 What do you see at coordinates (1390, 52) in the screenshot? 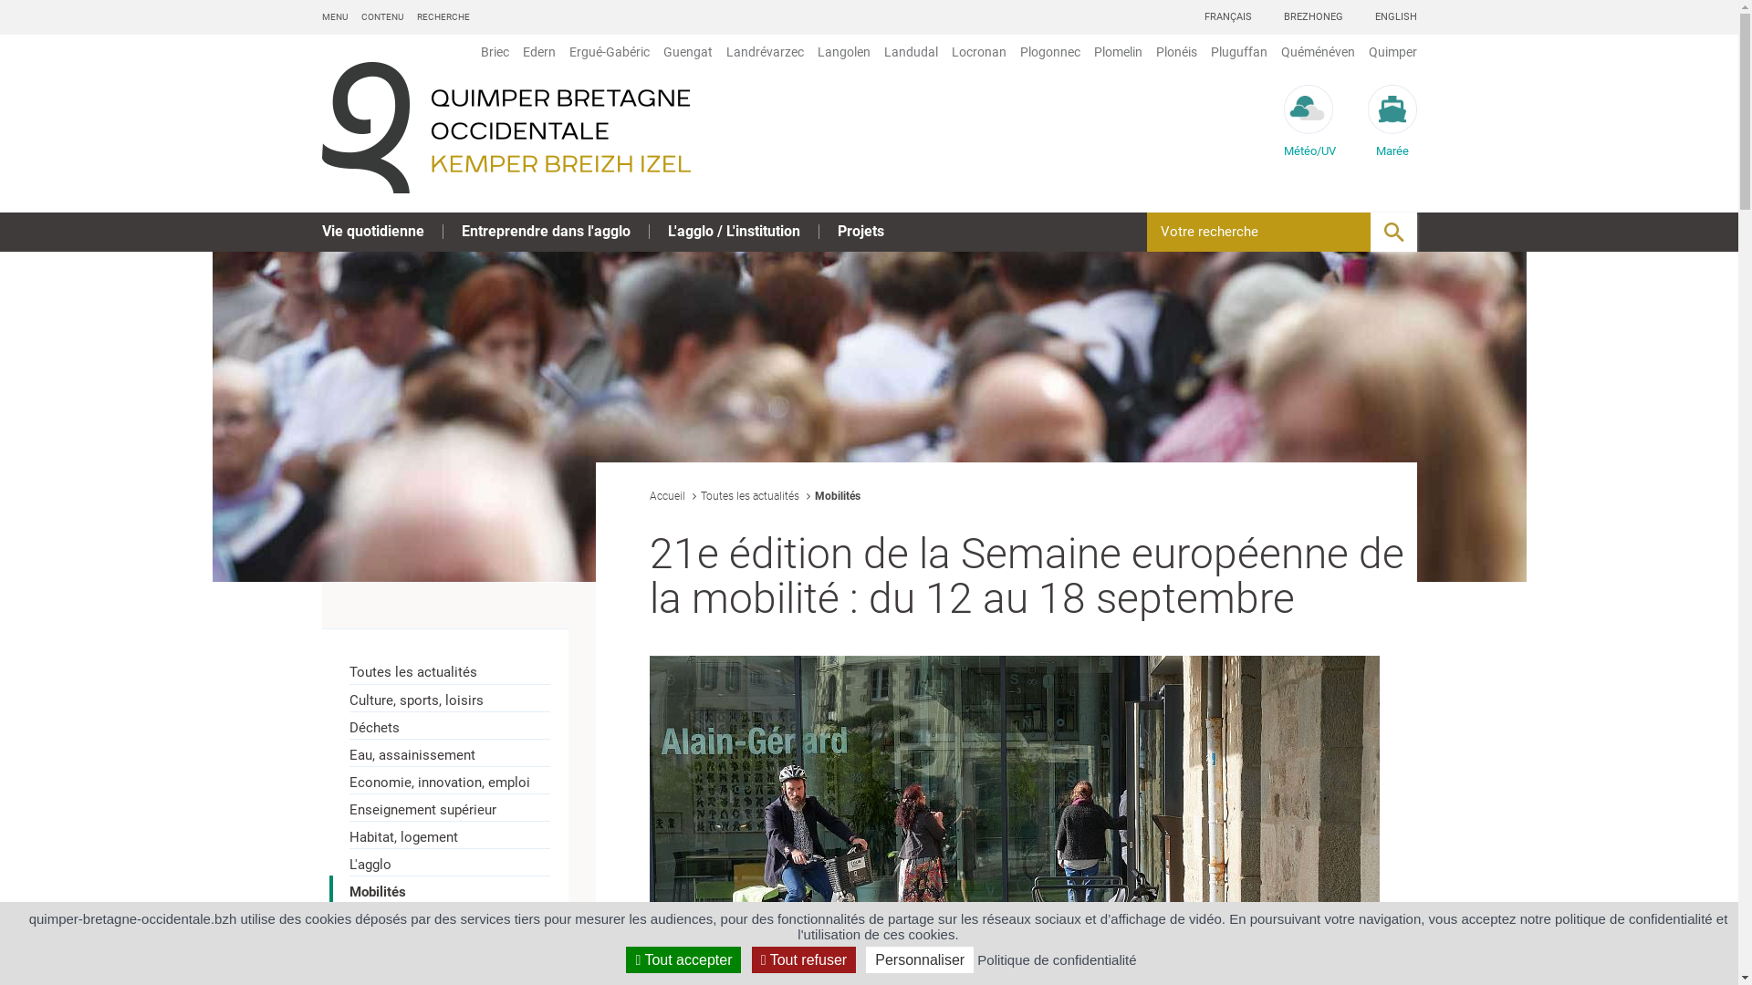
I see `Quimper` at bounding box center [1390, 52].